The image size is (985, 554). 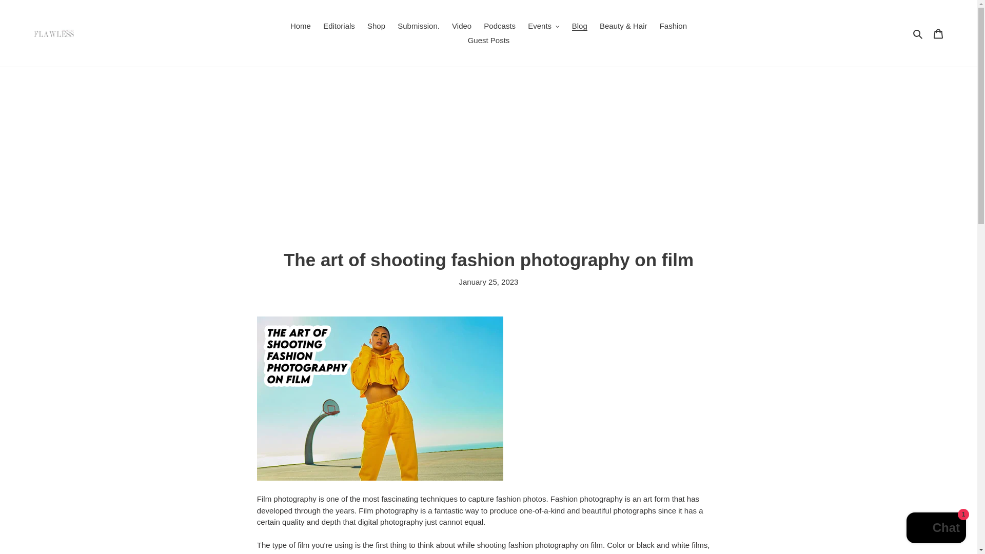 I want to click on Fashion, so click(x=673, y=26).